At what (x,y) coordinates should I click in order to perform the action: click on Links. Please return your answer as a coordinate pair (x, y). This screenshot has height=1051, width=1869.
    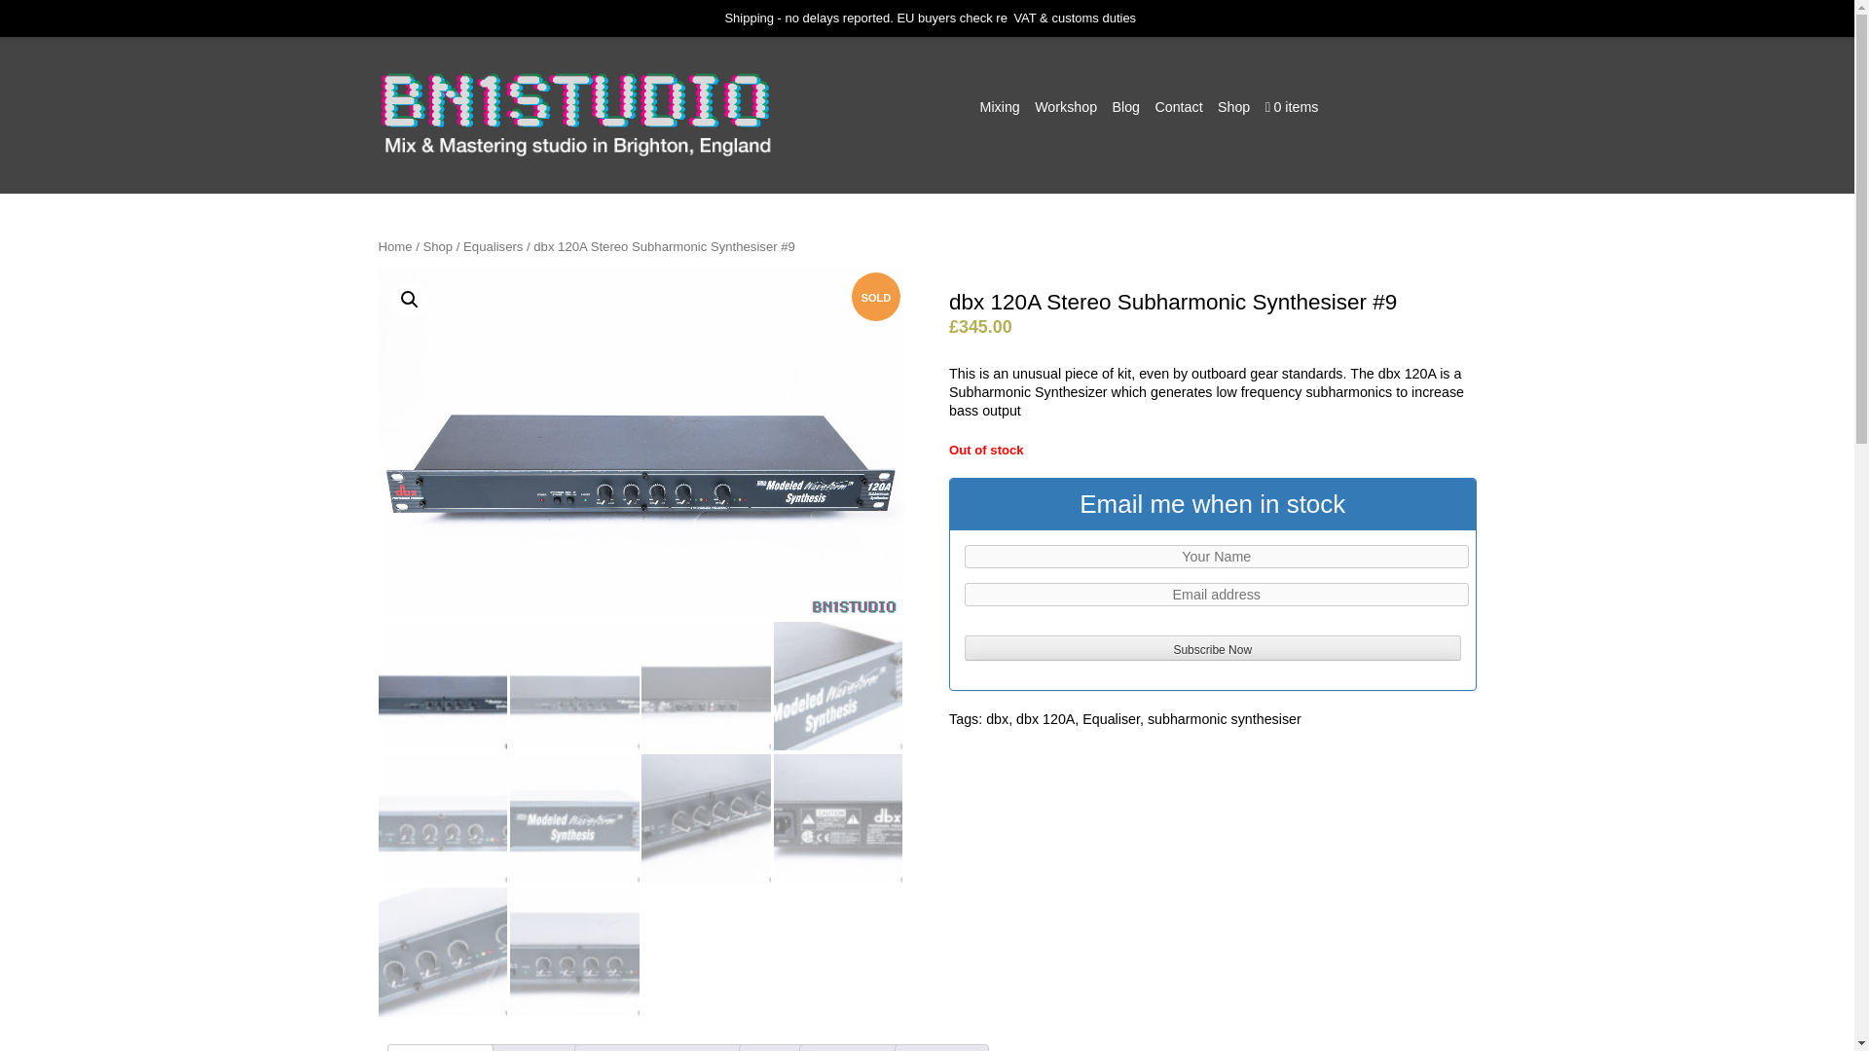
    Looking at the image, I should click on (771, 1047).